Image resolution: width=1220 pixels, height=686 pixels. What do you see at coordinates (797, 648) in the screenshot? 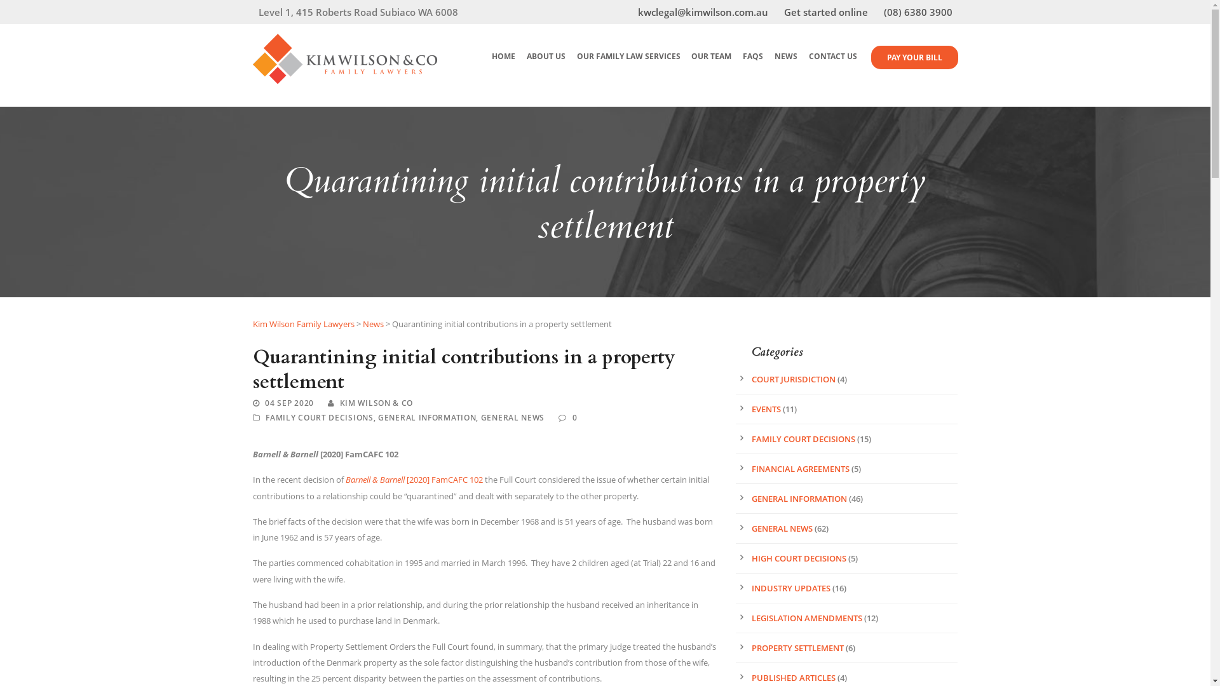
I see `PROPERTY SETTLEMENT` at bounding box center [797, 648].